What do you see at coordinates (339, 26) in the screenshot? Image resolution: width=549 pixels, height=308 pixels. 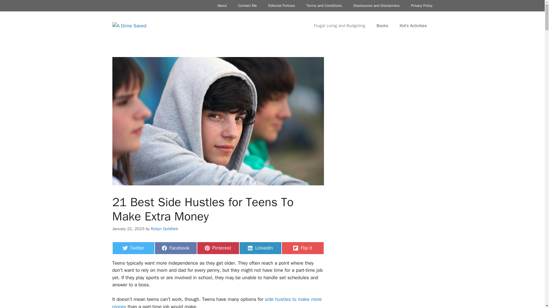 I see `About` at bounding box center [339, 26].